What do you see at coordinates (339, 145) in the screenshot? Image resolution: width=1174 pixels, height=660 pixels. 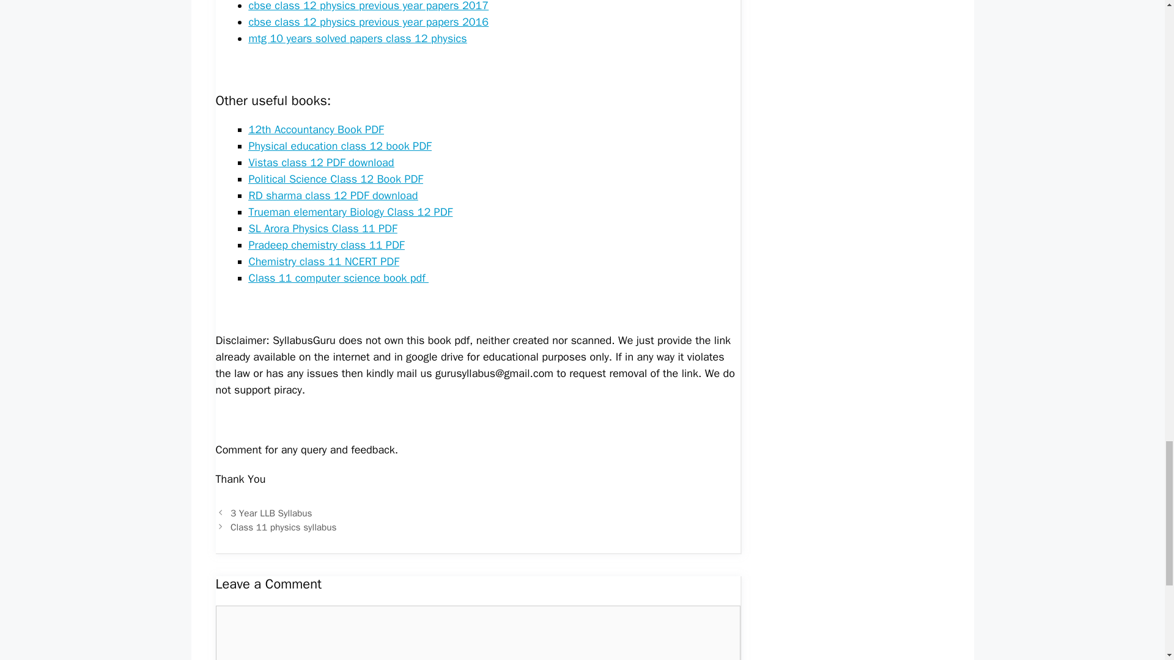 I see `Physical education class 12 book PDF` at bounding box center [339, 145].